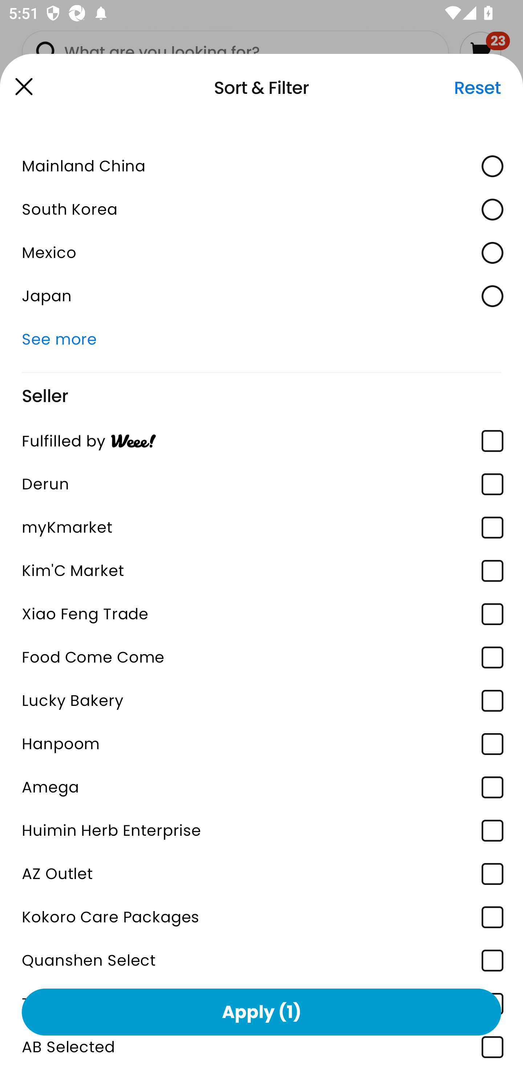 The image size is (523, 1077). What do you see at coordinates (261, 339) in the screenshot?
I see `See more` at bounding box center [261, 339].